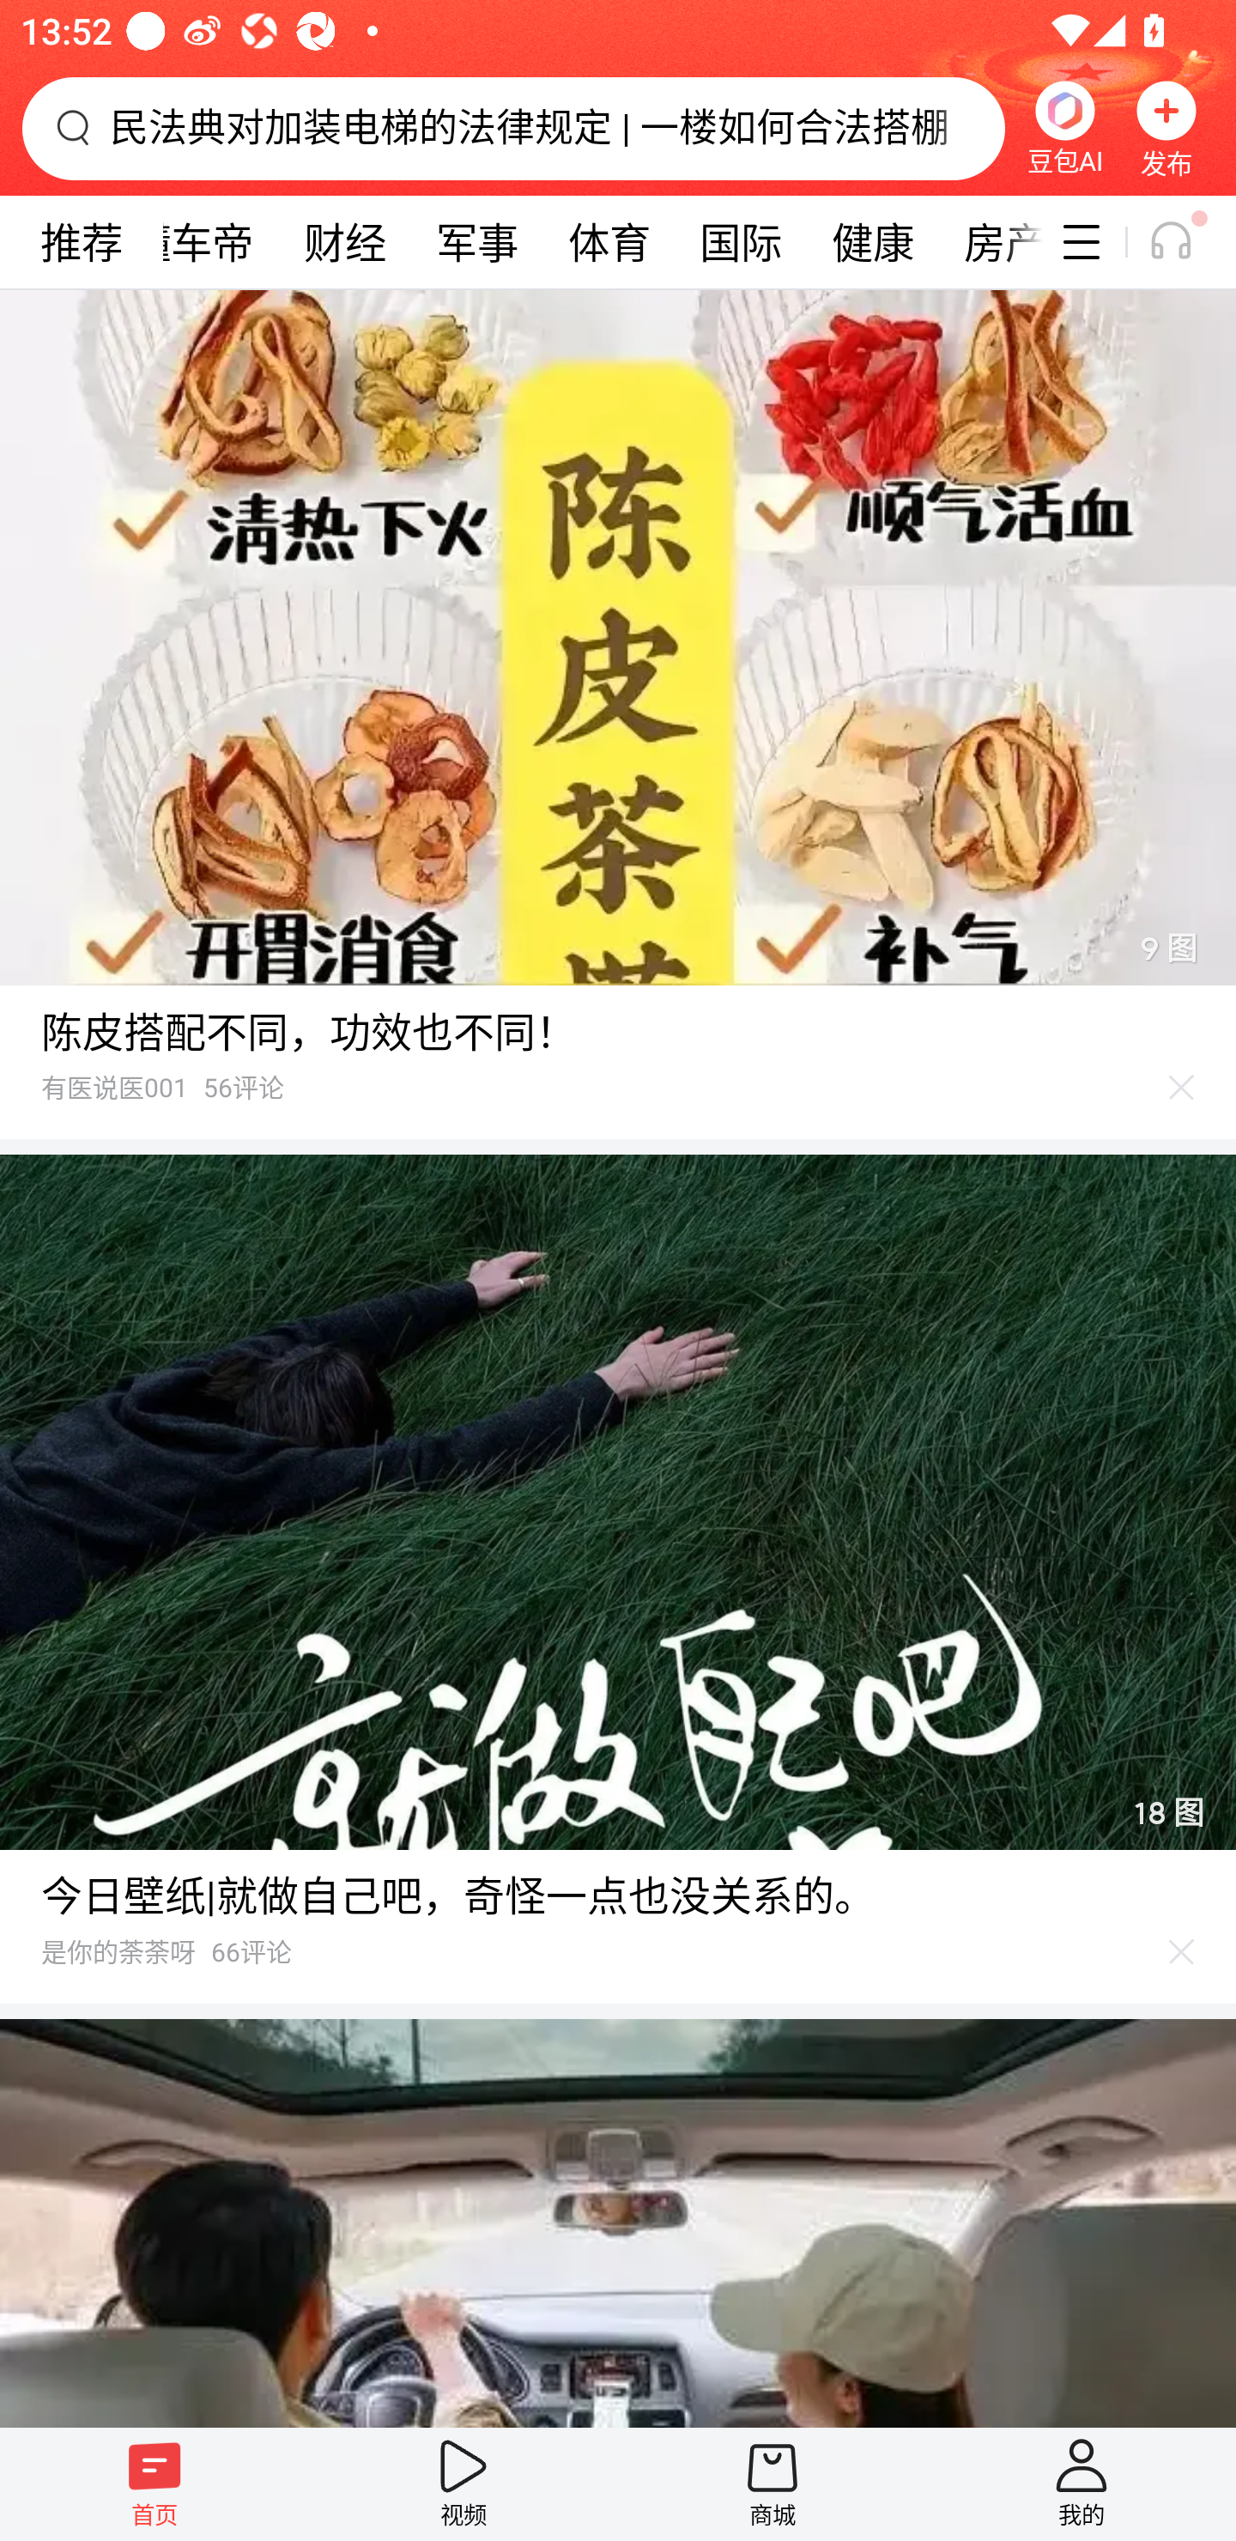  Describe the element at coordinates (1081, 2483) in the screenshot. I see `我的` at that location.